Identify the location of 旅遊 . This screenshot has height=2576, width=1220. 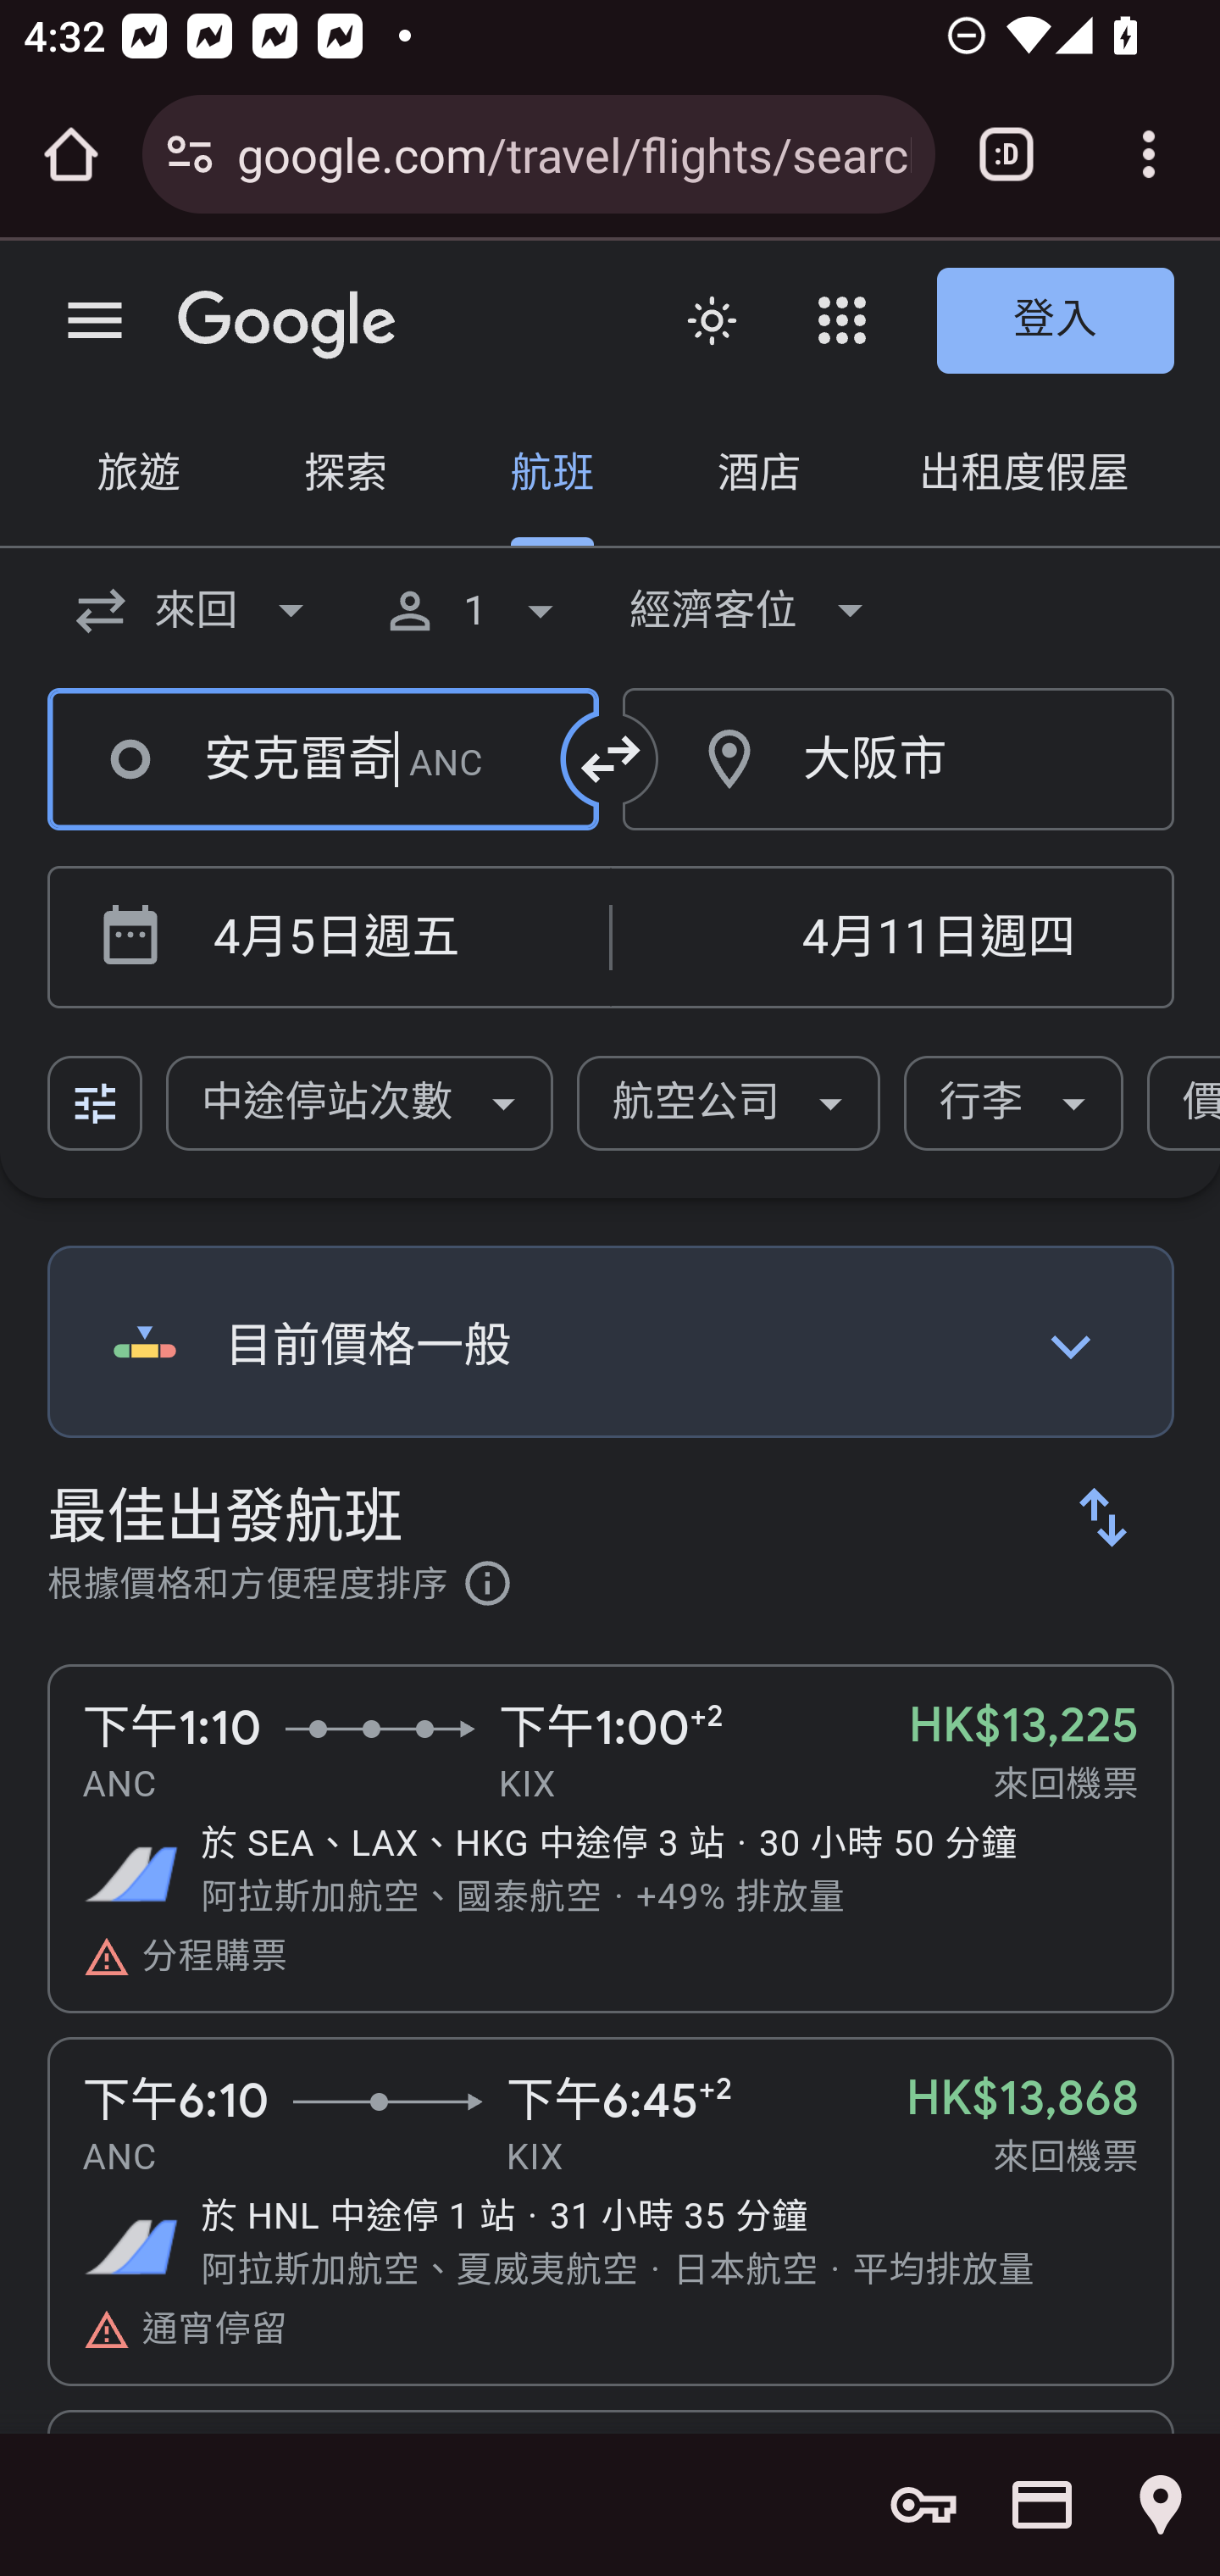
(139, 476).